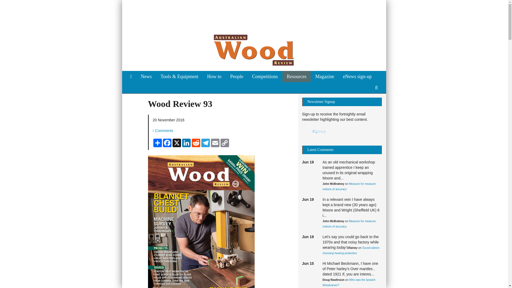 Image resolution: width=512 pixels, height=288 pixels. What do you see at coordinates (225, 143) in the screenshot?
I see `Copy Link` at bounding box center [225, 143].